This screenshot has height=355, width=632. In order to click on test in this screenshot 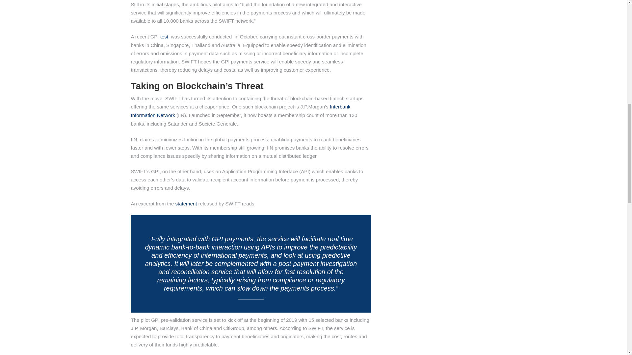, I will do `click(164, 36)`.